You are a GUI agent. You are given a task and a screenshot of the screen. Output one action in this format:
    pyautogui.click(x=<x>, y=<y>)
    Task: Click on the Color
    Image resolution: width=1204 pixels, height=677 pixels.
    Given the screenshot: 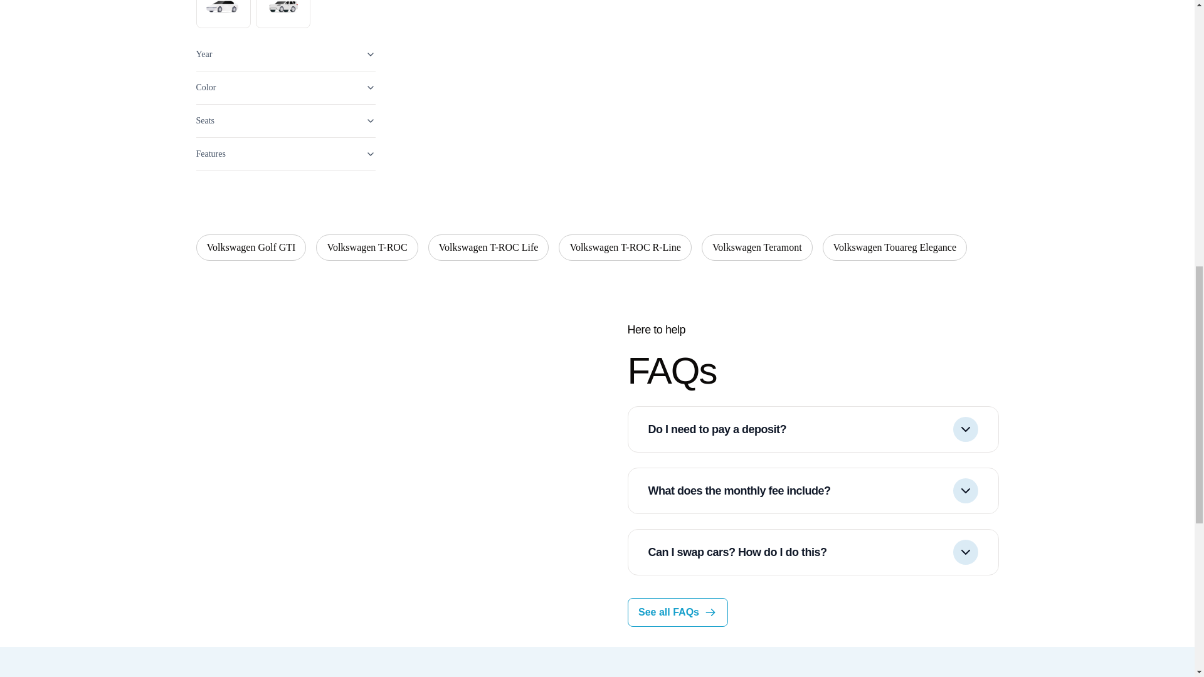 What is the action you would take?
    pyautogui.click(x=285, y=88)
    